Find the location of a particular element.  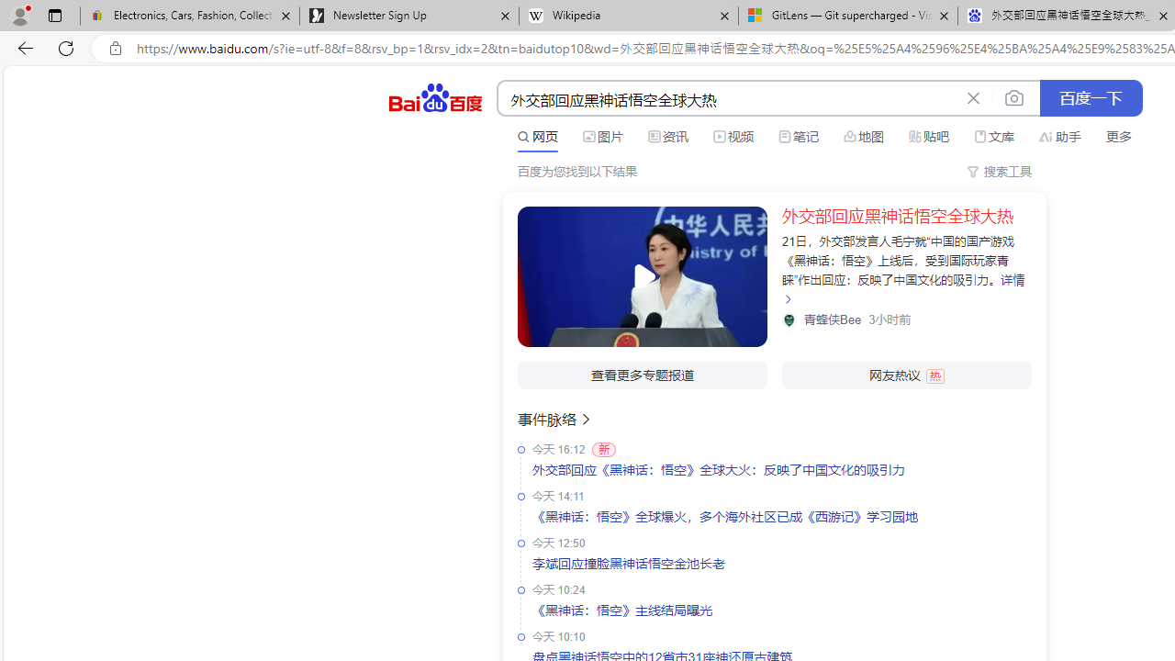

AutomationID: kw is located at coordinates (728, 99).